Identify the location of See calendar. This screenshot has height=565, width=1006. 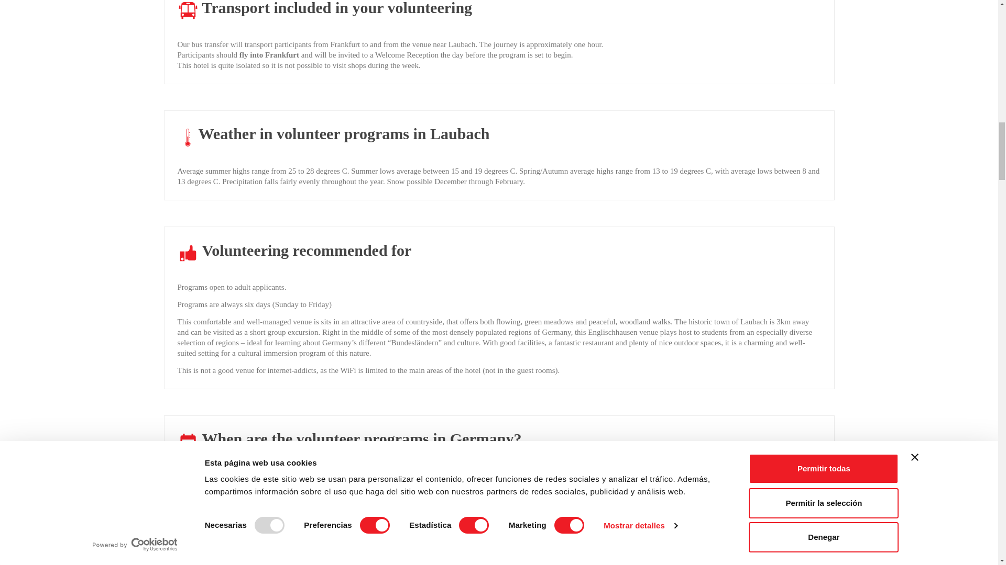
(499, 554).